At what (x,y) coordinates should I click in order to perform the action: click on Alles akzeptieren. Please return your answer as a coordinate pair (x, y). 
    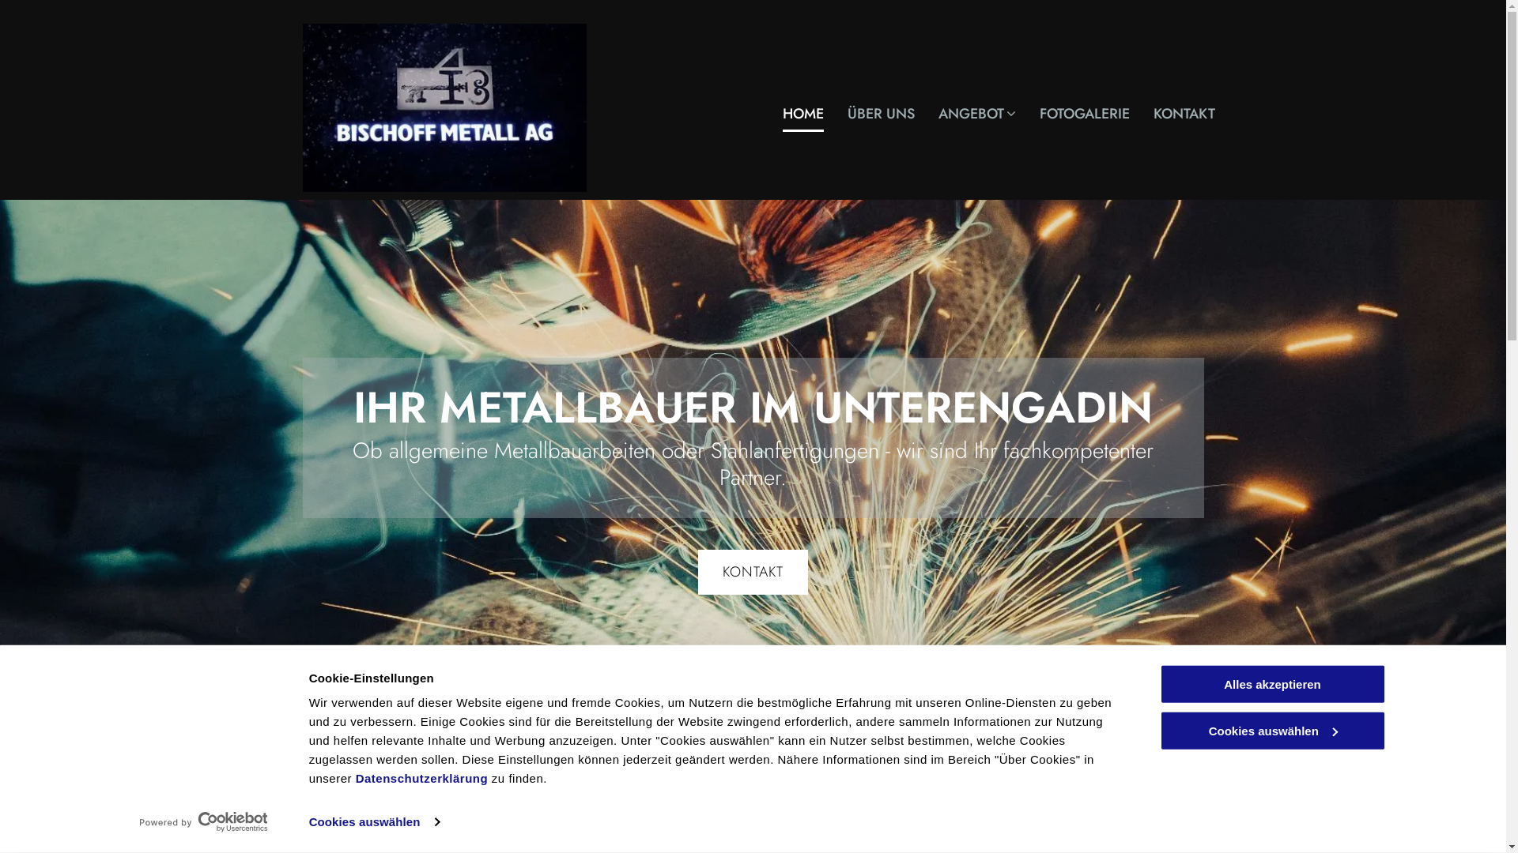
    Looking at the image, I should click on (1272, 684).